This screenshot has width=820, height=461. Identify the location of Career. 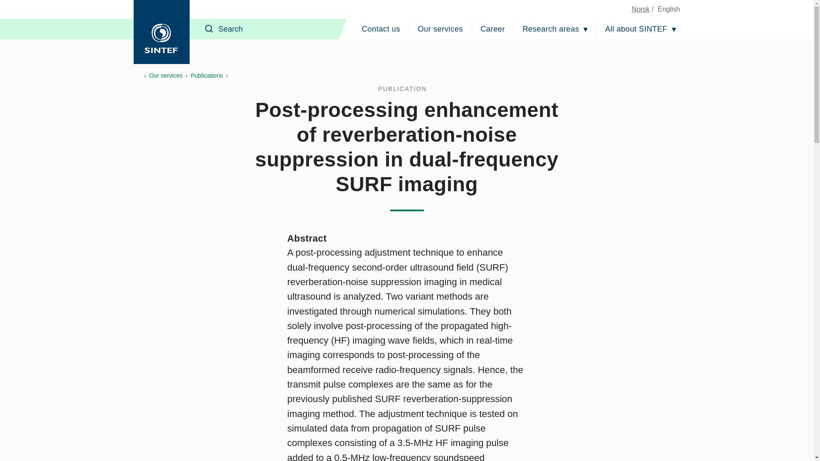
(493, 29).